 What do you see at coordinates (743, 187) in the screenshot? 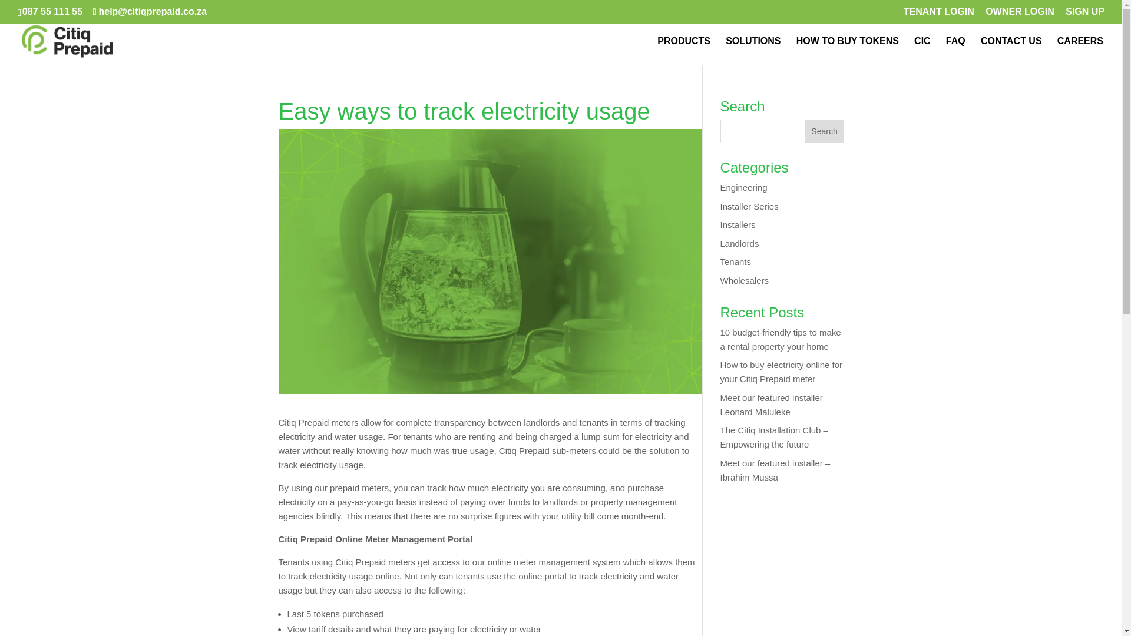
I see `Engineering` at bounding box center [743, 187].